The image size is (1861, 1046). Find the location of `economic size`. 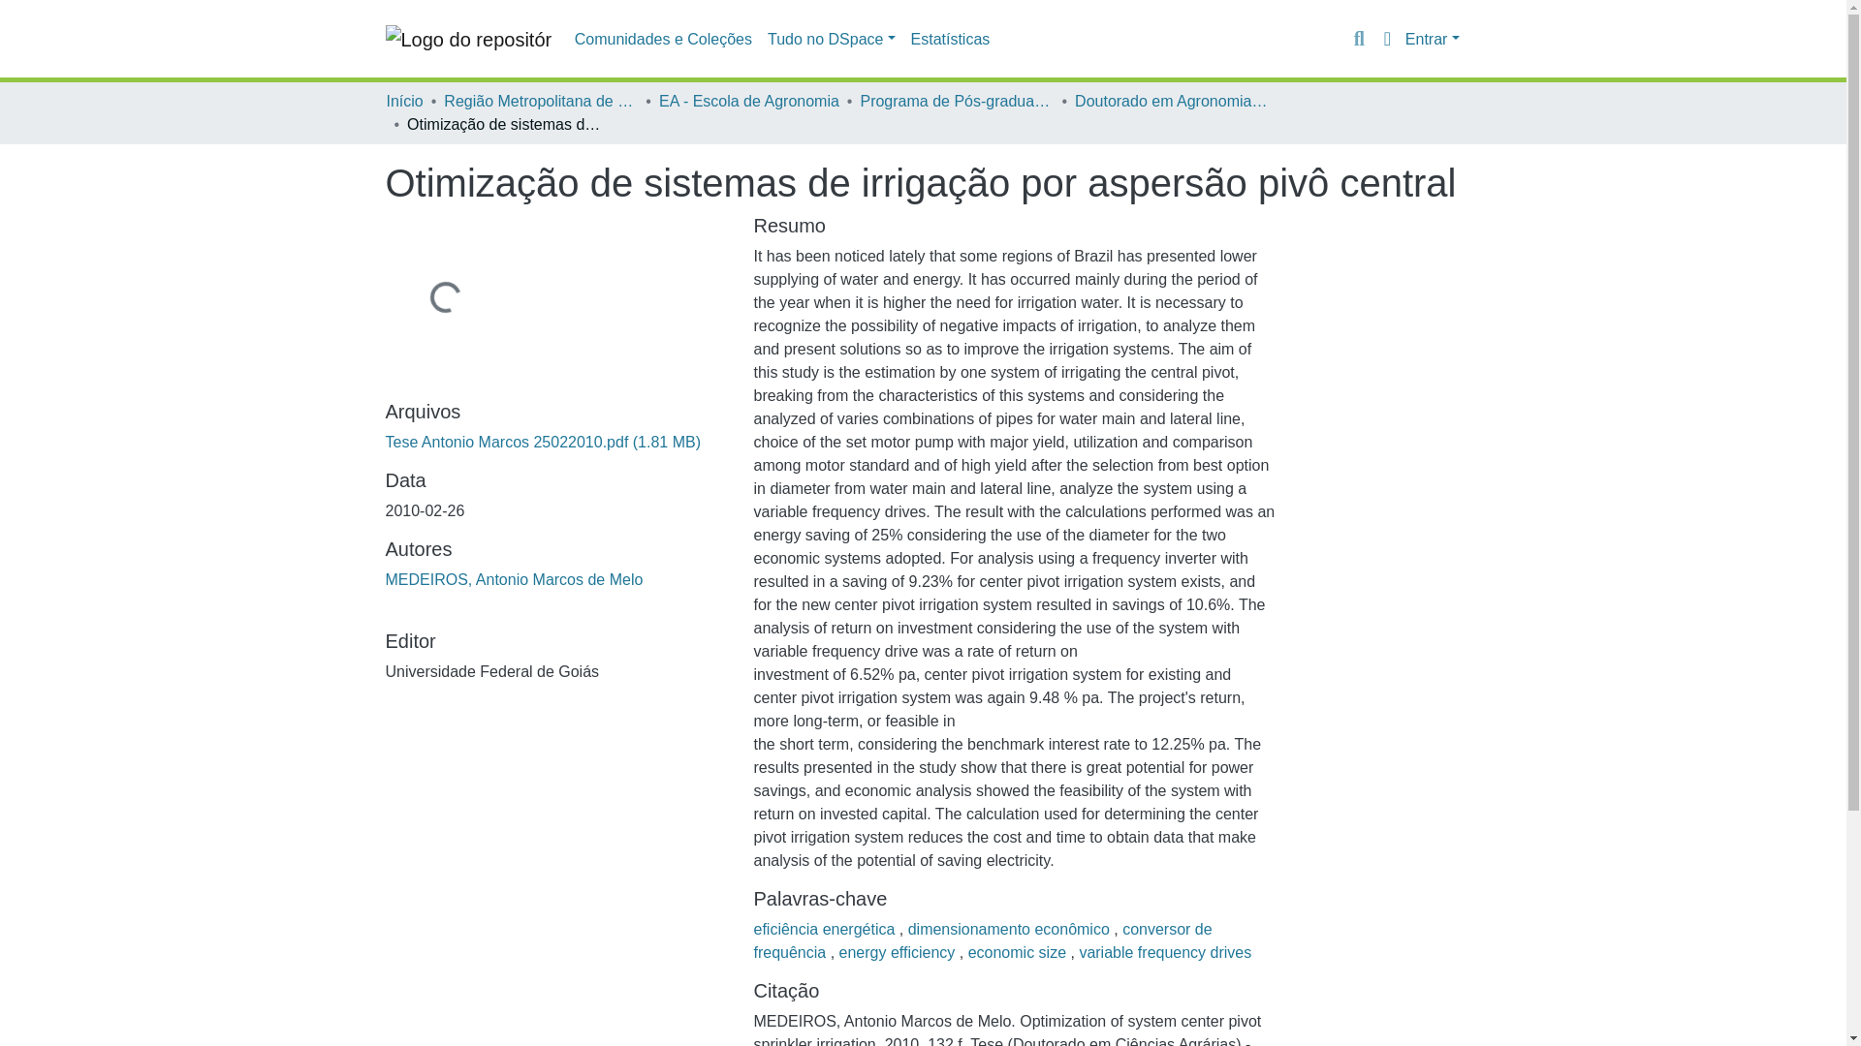

economic size is located at coordinates (1020, 953).